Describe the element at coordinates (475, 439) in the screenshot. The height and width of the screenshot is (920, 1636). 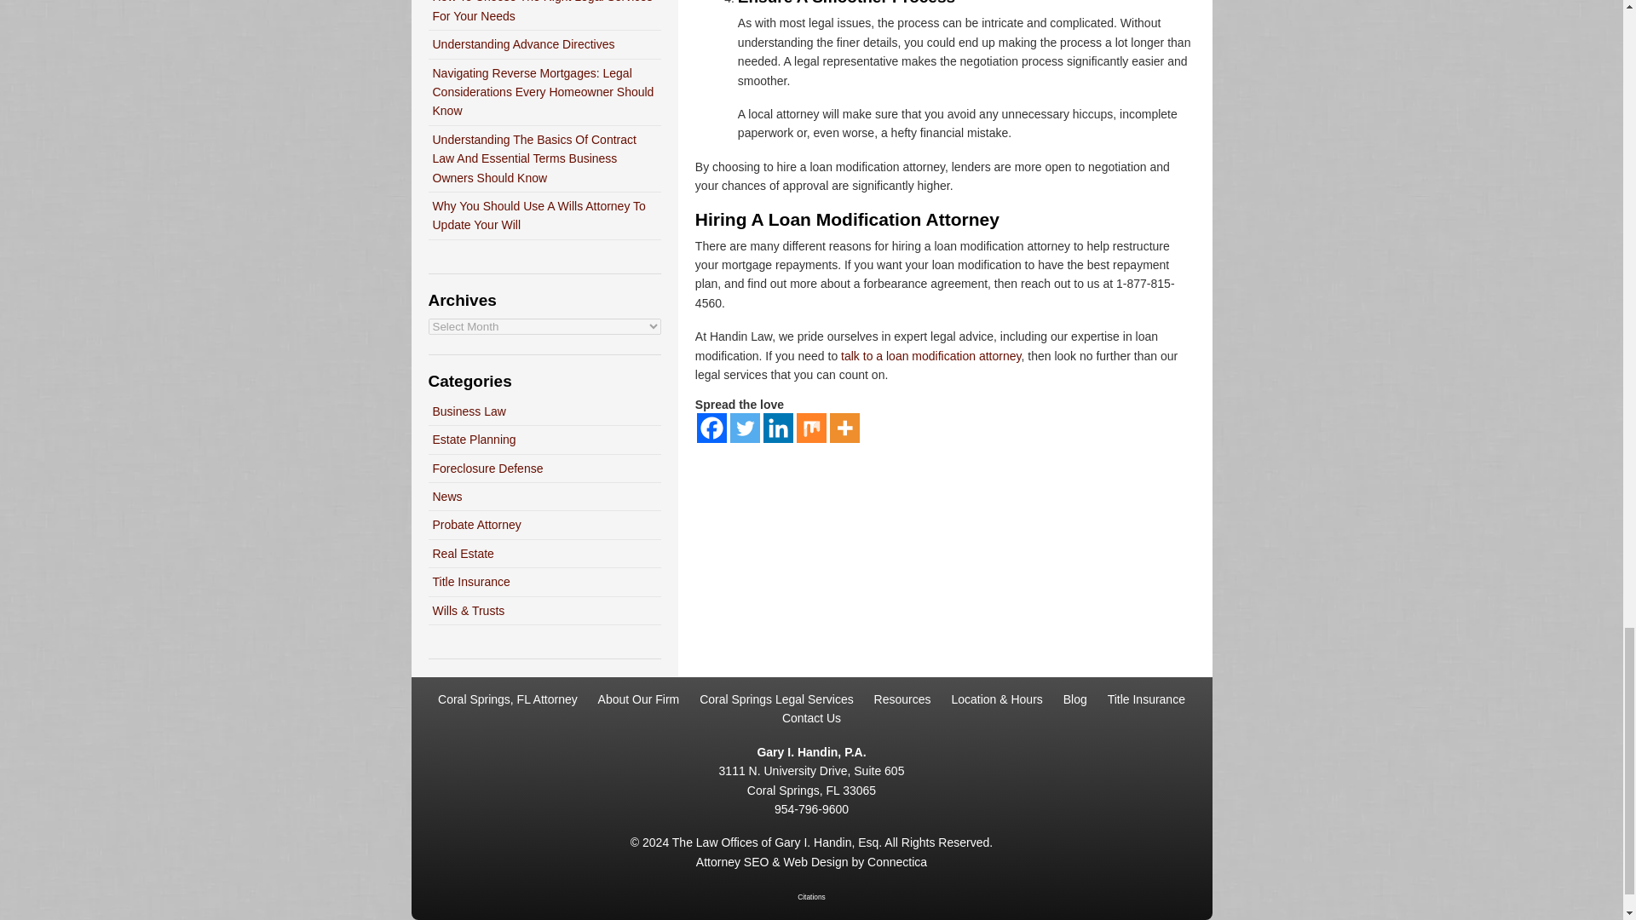
I see `Estate Planning` at that location.